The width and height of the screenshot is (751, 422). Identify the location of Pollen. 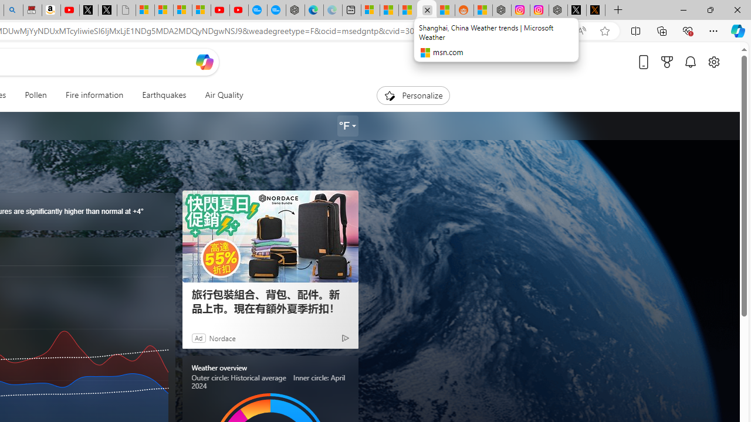
(35, 95).